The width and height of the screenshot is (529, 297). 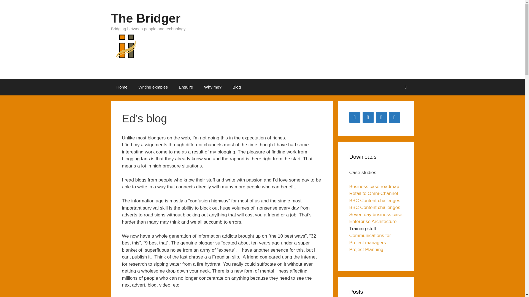 What do you see at coordinates (145, 18) in the screenshot?
I see `The Bridger` at bounding box center [145, 18].